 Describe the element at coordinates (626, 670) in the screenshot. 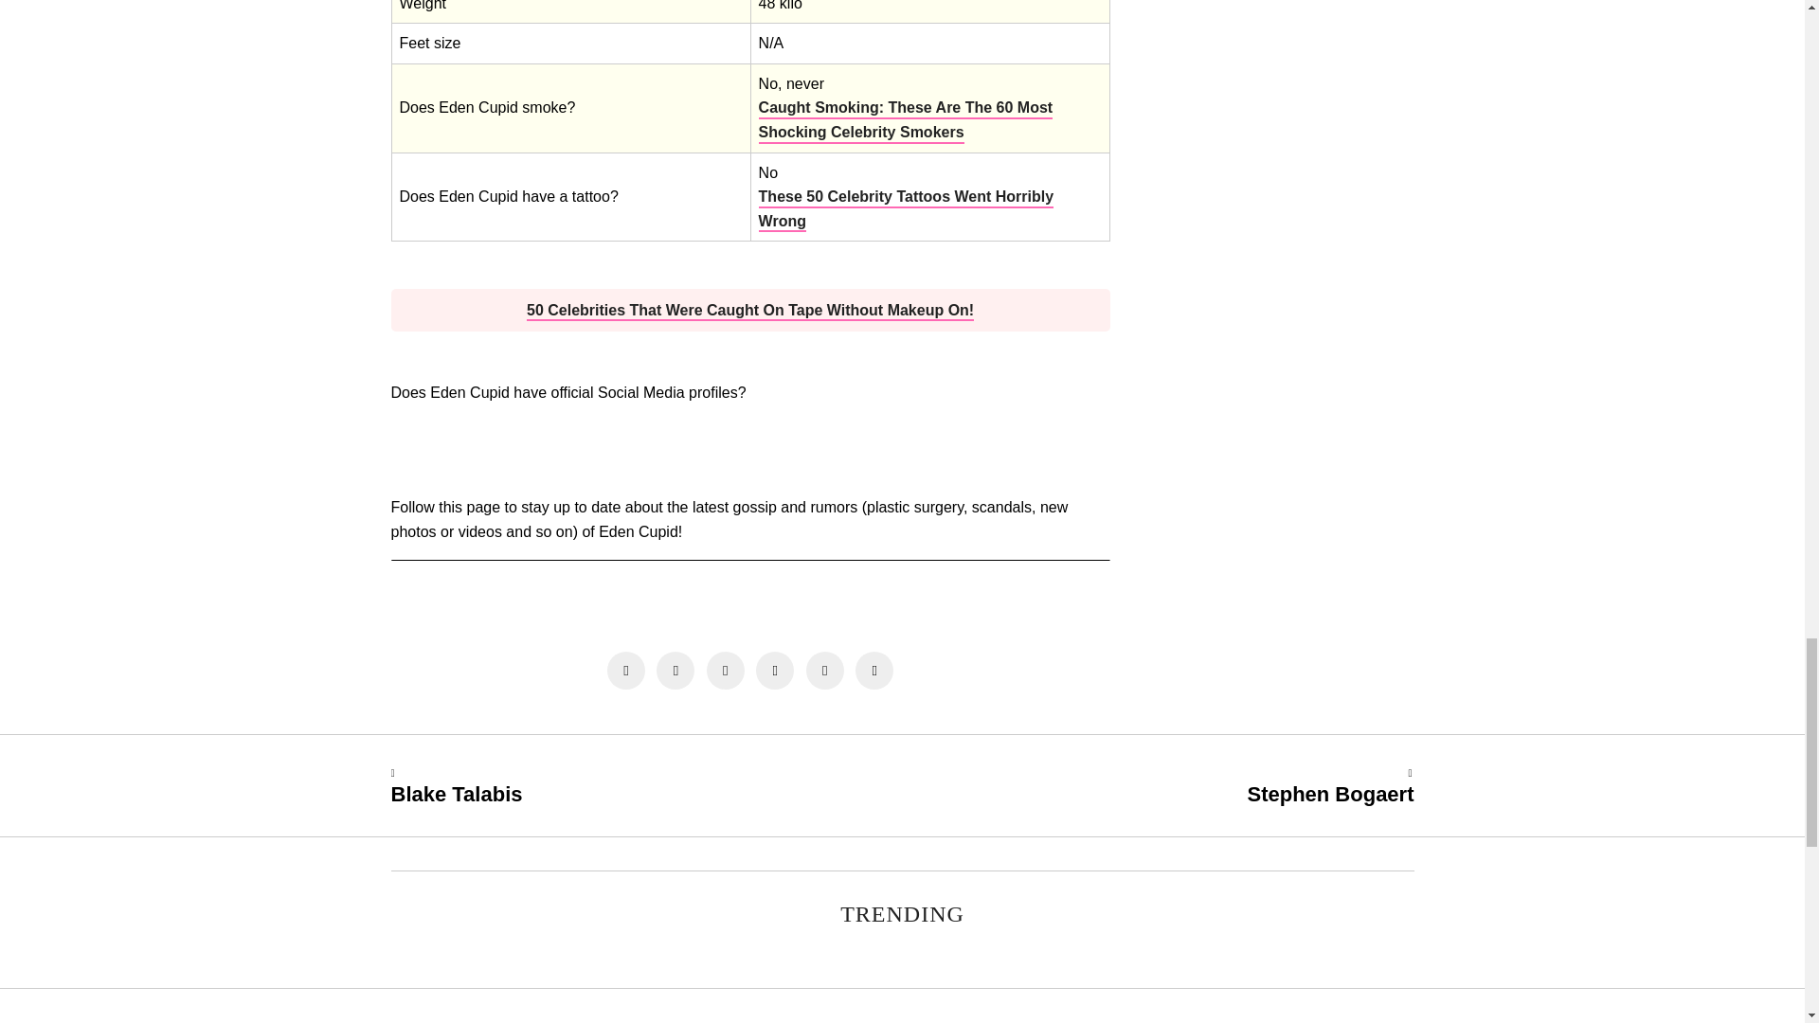

I see `Facebook` at that location.